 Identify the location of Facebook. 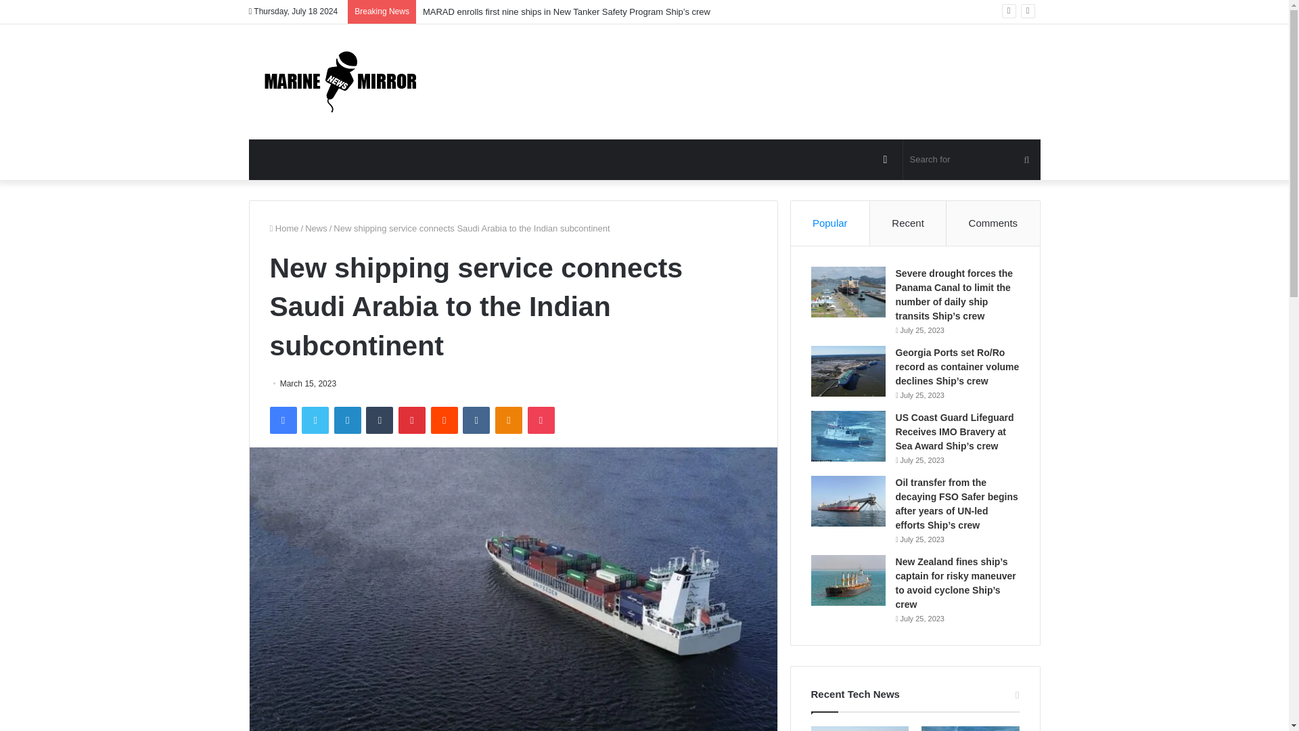
(282, 420).